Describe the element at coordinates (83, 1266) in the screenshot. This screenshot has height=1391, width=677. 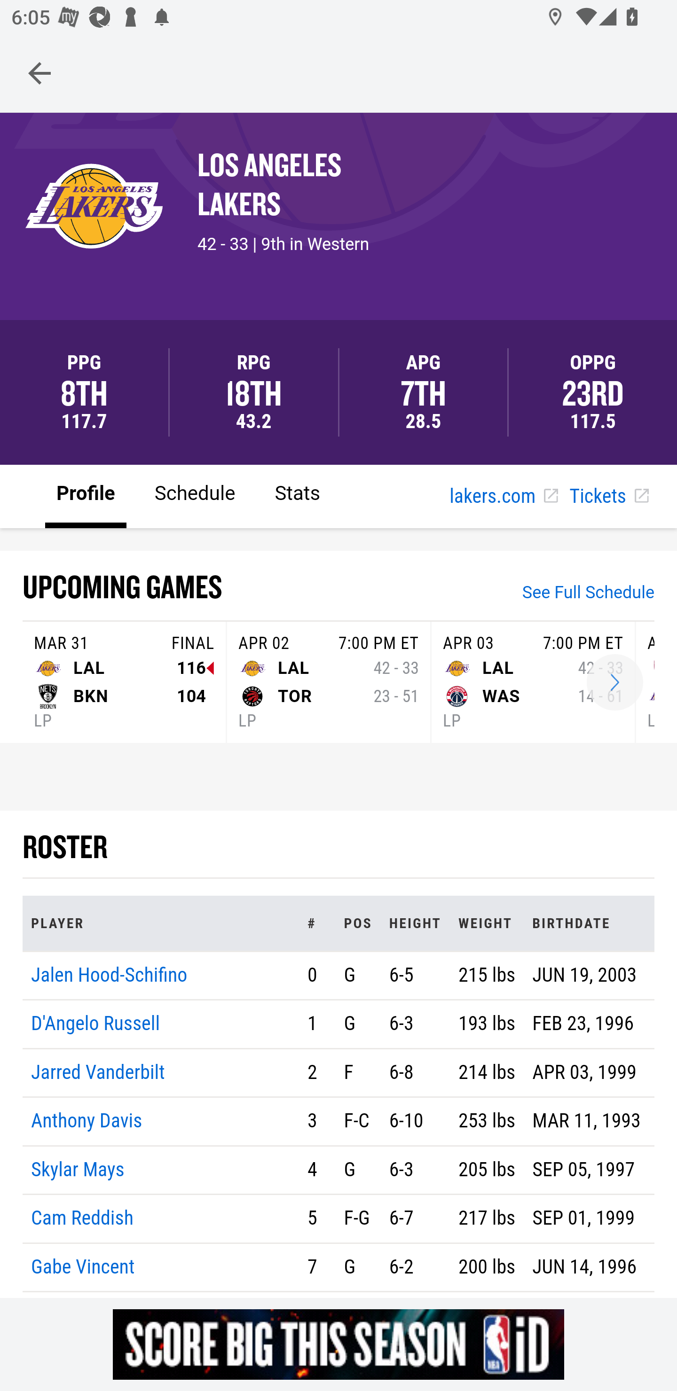
I see `Gabe Vincent` at that location.